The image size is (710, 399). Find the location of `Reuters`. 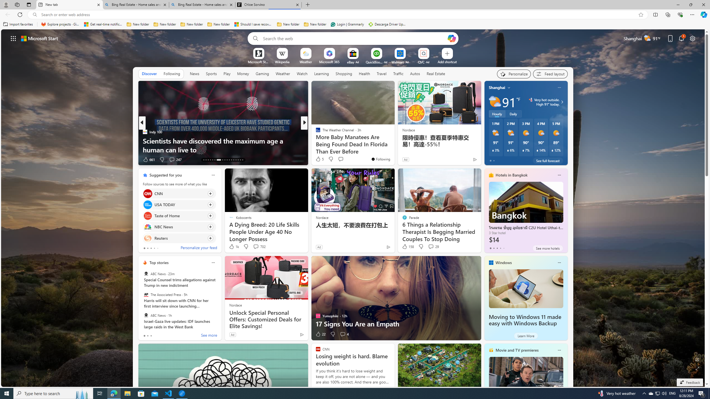

Reuters is located at coordinates (148, 238).